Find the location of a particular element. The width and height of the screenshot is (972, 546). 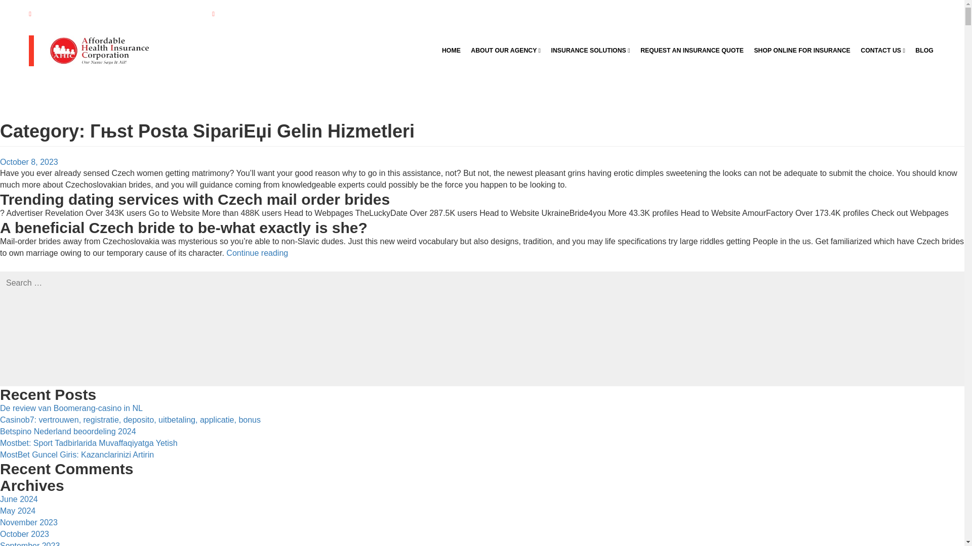

October 8, 2023 is located at coordinates (29, 162).